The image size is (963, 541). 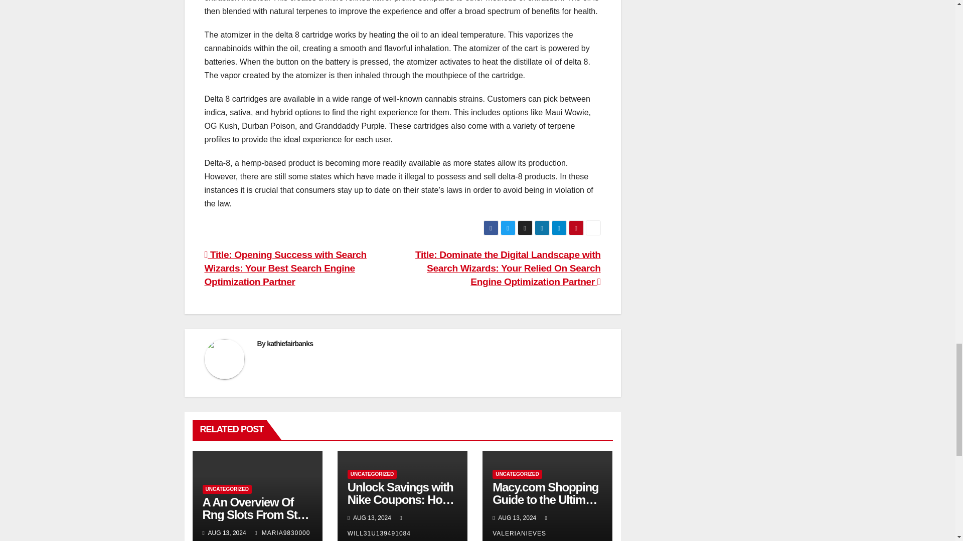 I want to click on Permalink to: Macy.com Shopping Guide to the Ultimate Deals, so click(x=547, y=499).